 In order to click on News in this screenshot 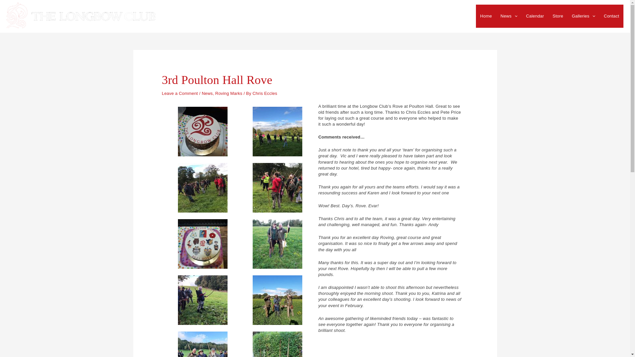, I will do `click(207, 93)`.